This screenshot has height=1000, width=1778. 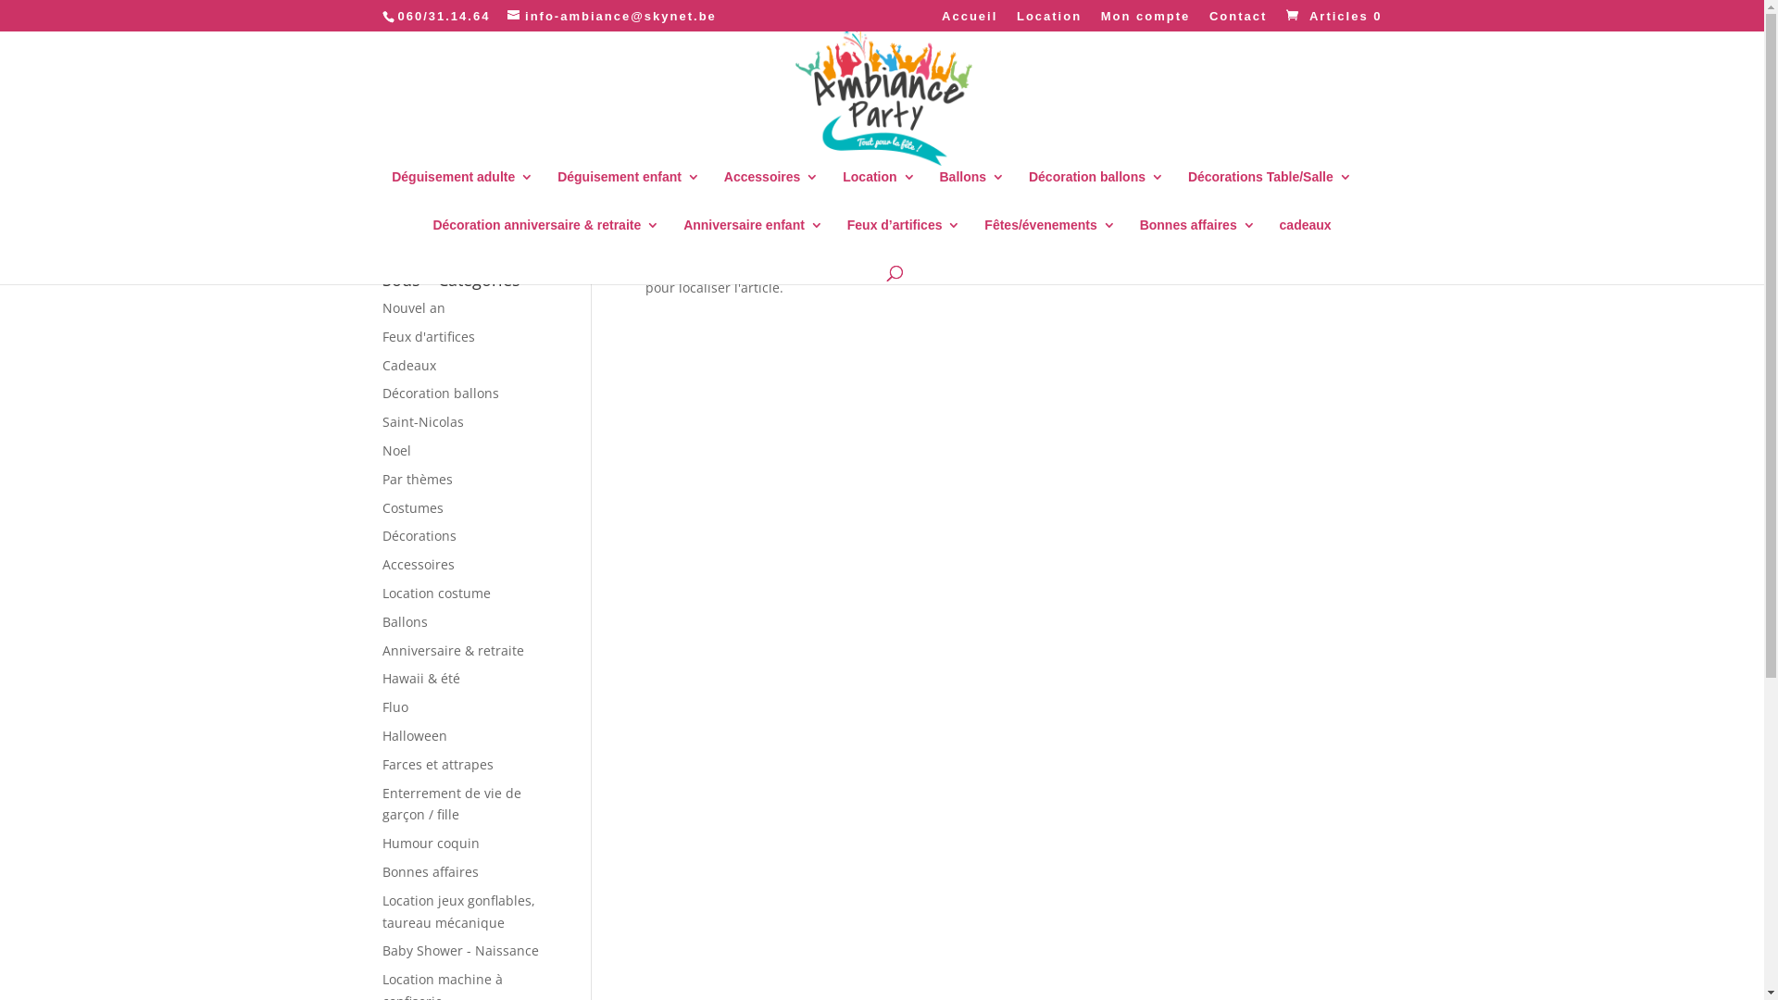 I want to click on Saint-Nicolas, so click(x=422, y=422).